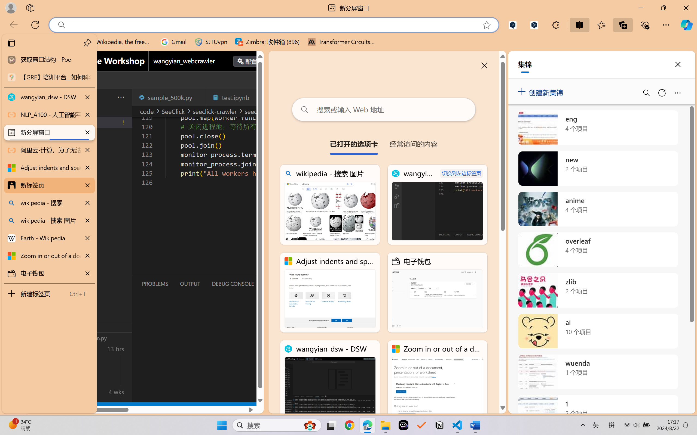  What do you see at coordinates (169, 97) in the screenshot?
I see `sample_500k.py` at bounding box center [169, 97].